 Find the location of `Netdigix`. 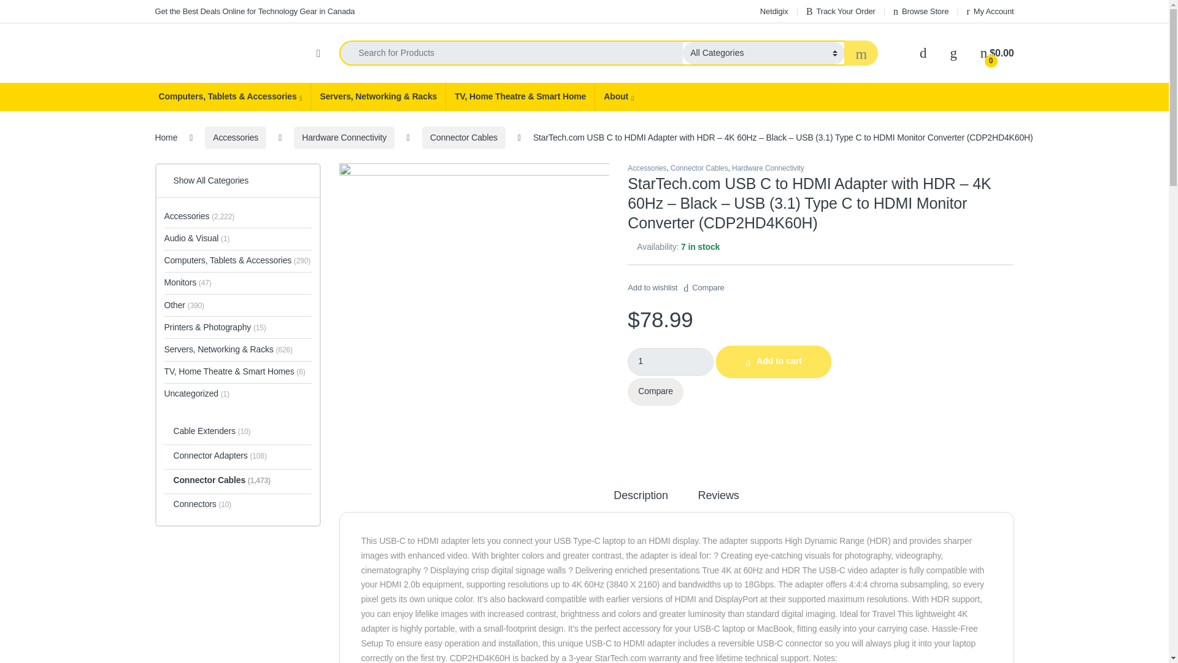

Netdigix is located at coordinates (774, 11).